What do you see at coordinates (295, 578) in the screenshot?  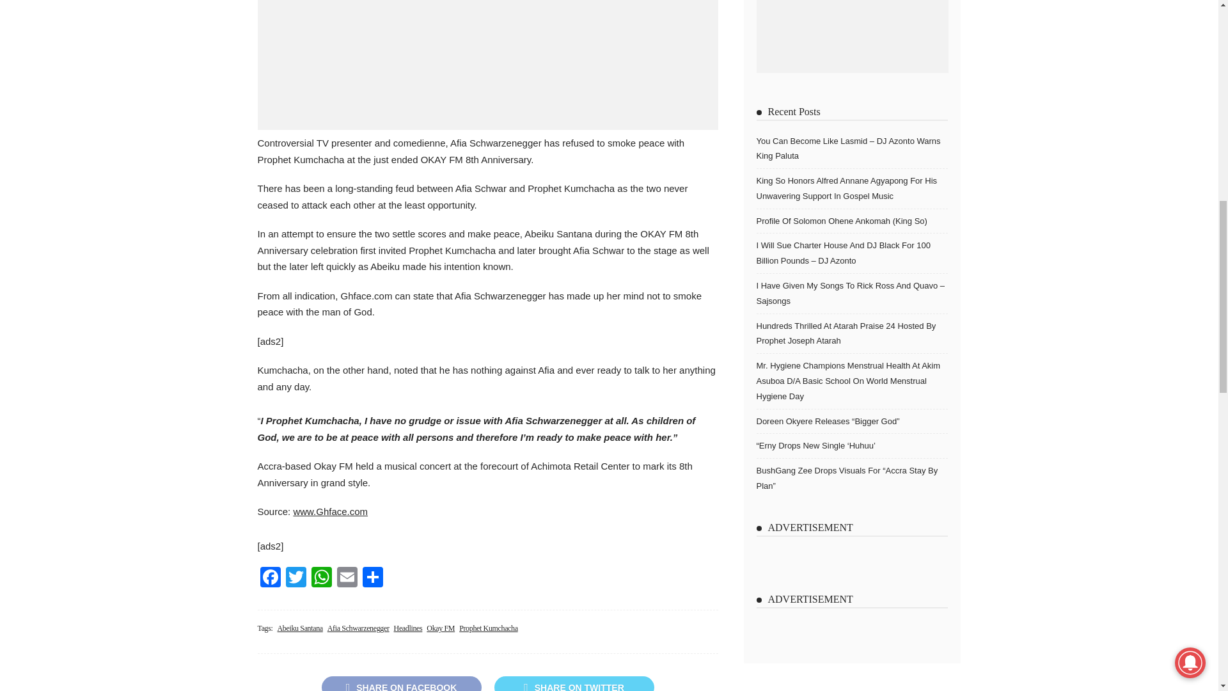 I see `Twitter` at bounding box center [295, 578].